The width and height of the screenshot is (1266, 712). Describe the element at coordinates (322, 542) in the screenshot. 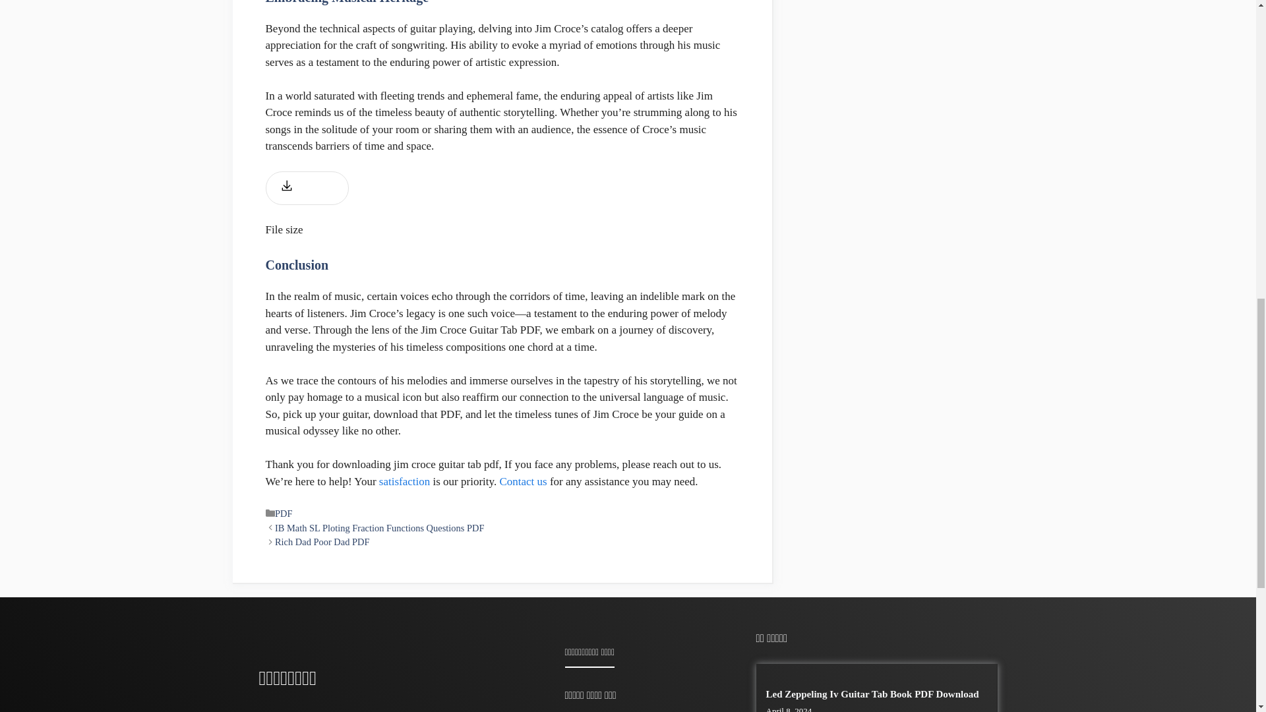

I see `Rich Dad Poor Dad PDF` at that location.